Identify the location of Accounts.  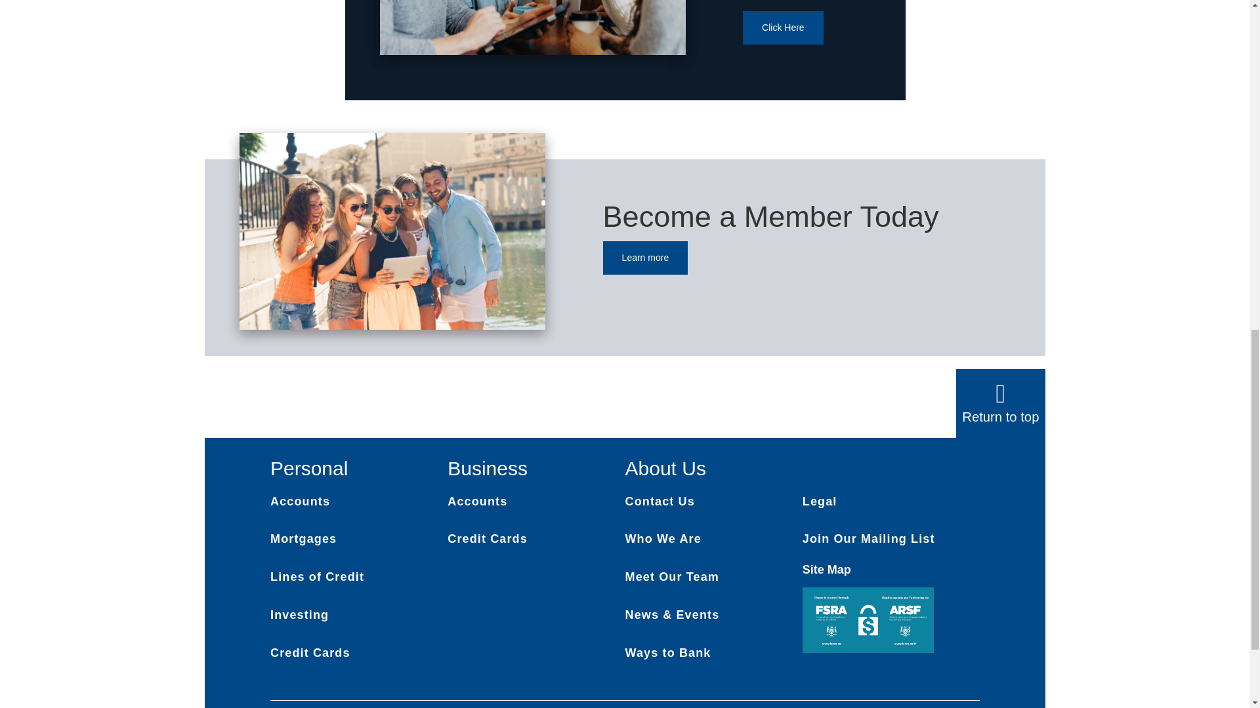
(301, 501).